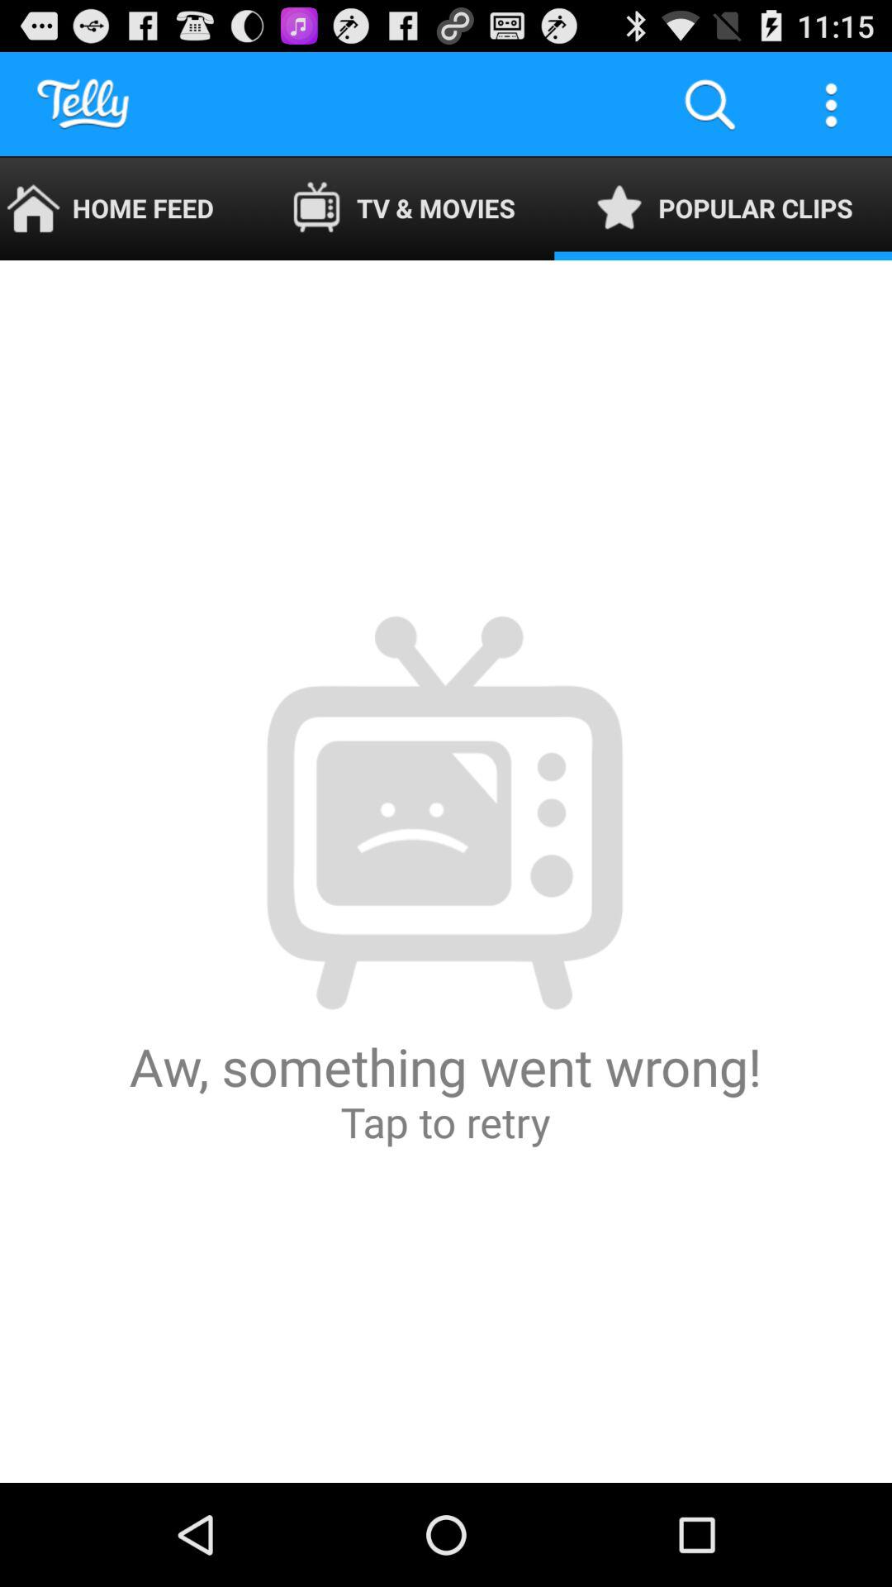 Image resolution: width=892 pixels, height=1587 pixels. I want to click on select item below the home feed app, so click(446, 871).